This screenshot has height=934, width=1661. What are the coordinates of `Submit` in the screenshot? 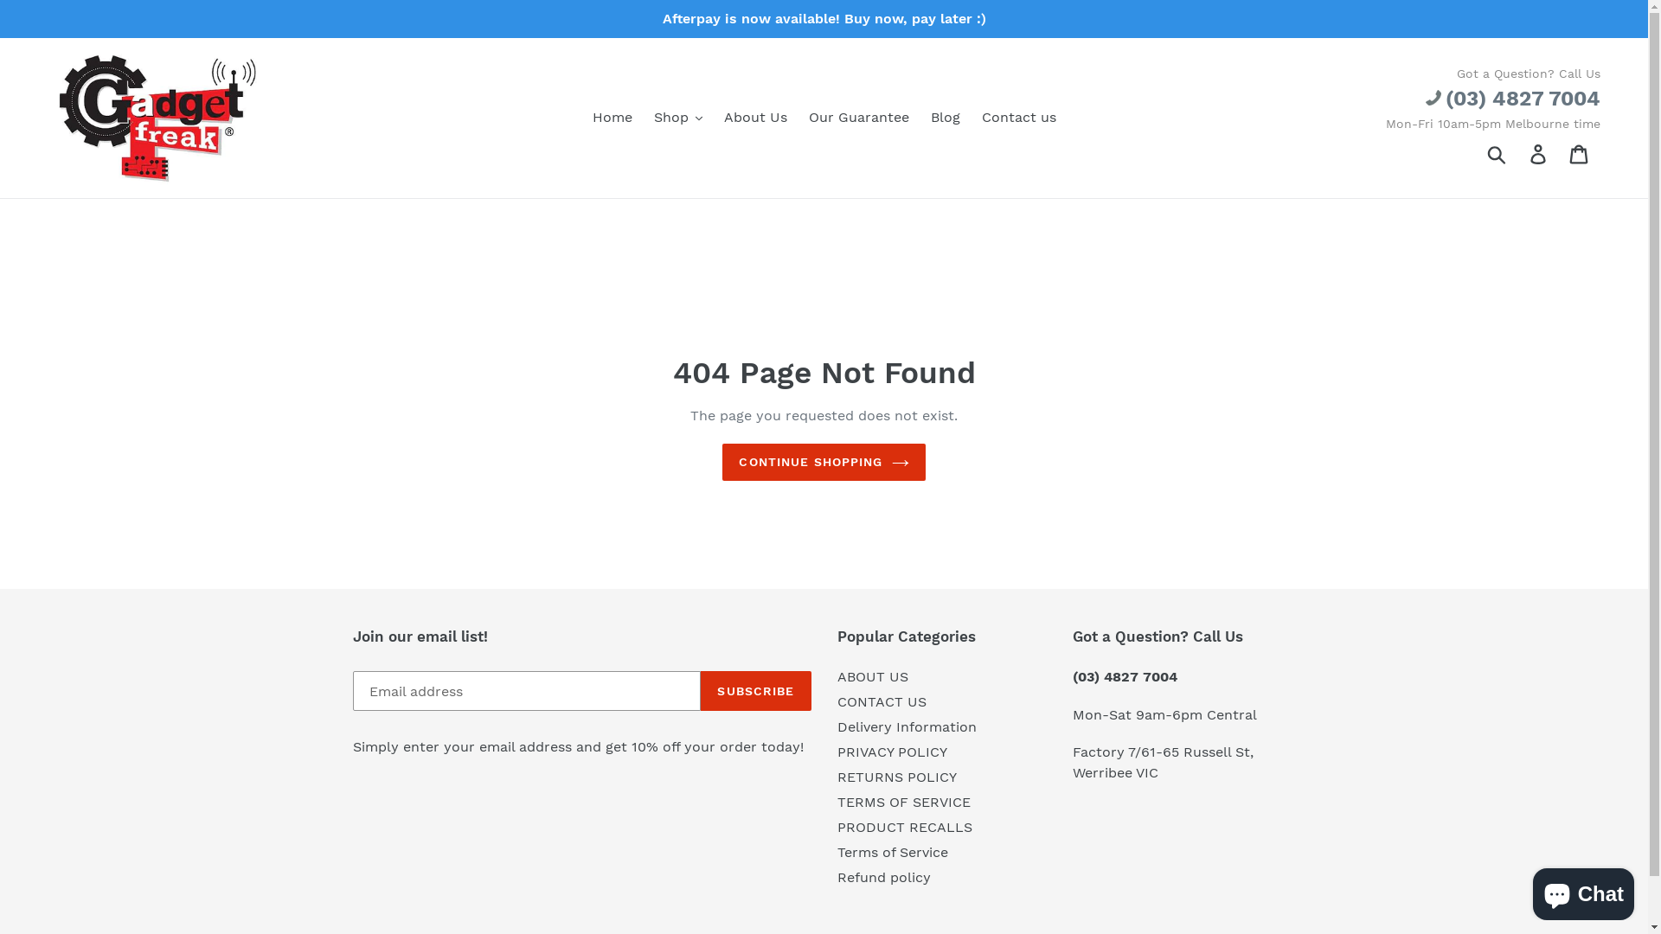 It's located at (1498, 153).